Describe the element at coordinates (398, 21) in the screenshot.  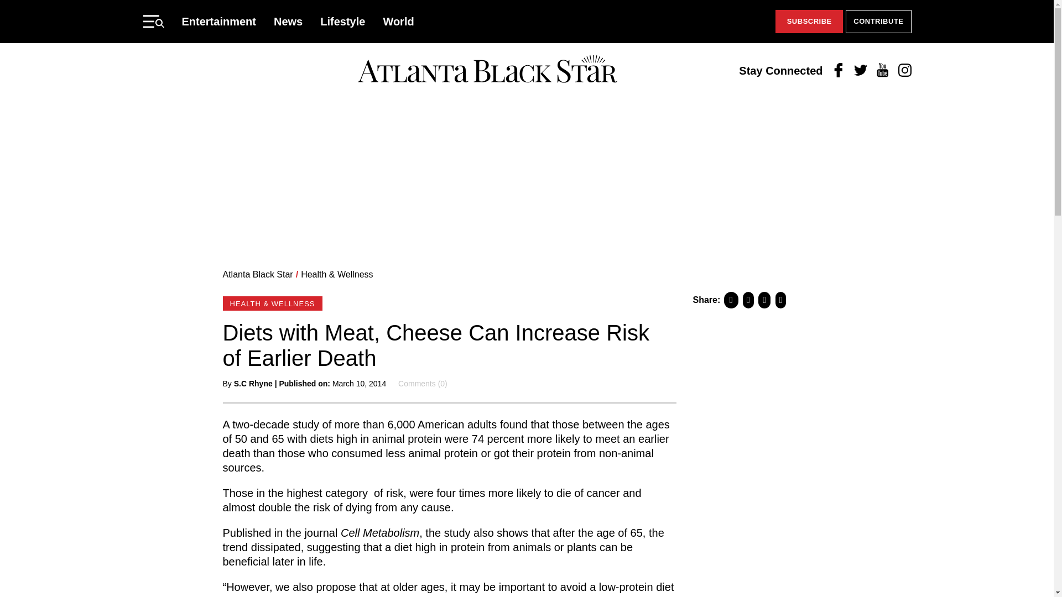
I see `World` at that location.